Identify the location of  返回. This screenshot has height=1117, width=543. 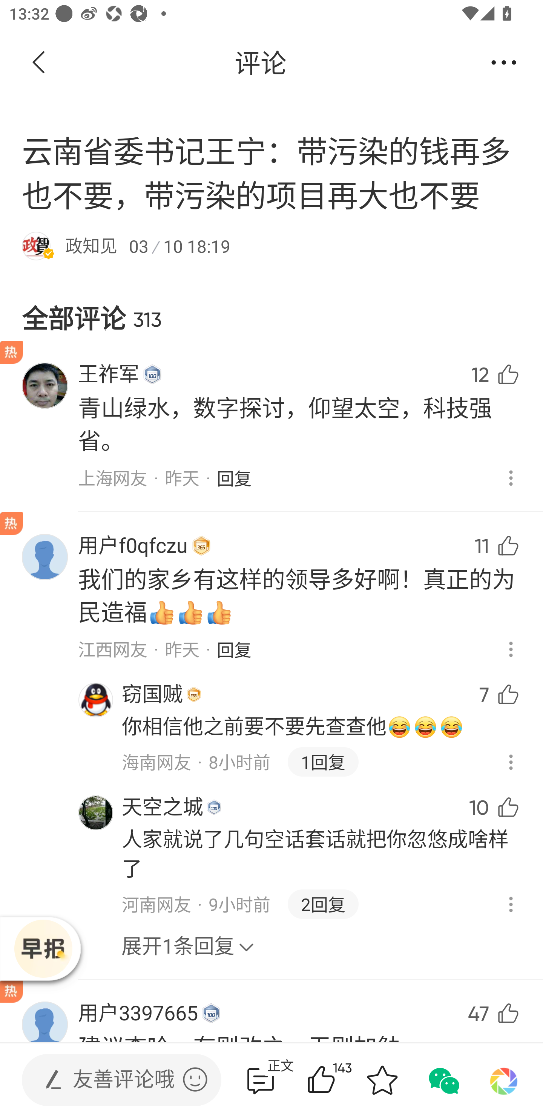
(39, 63).